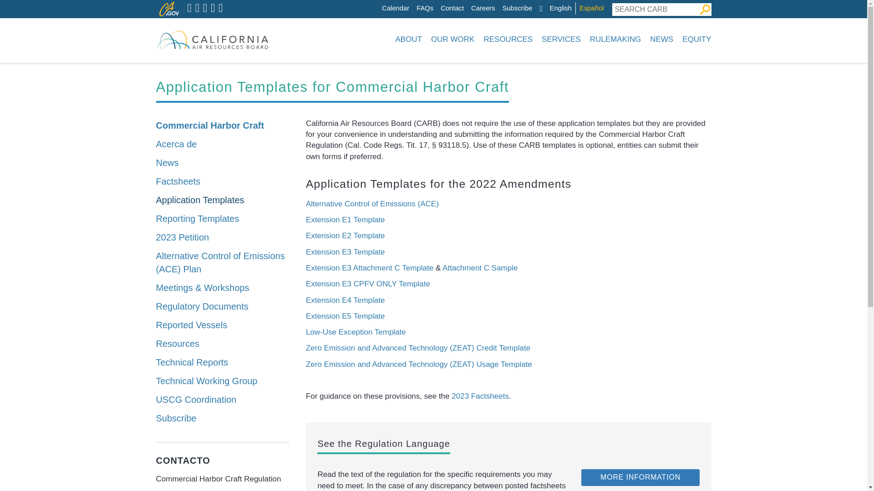 The width and height of the screenshot is (874, 491). What do you see at coordinates (452, 39) in the screenshot?
I see `OUR WORK` at bounding box center [452, 39].